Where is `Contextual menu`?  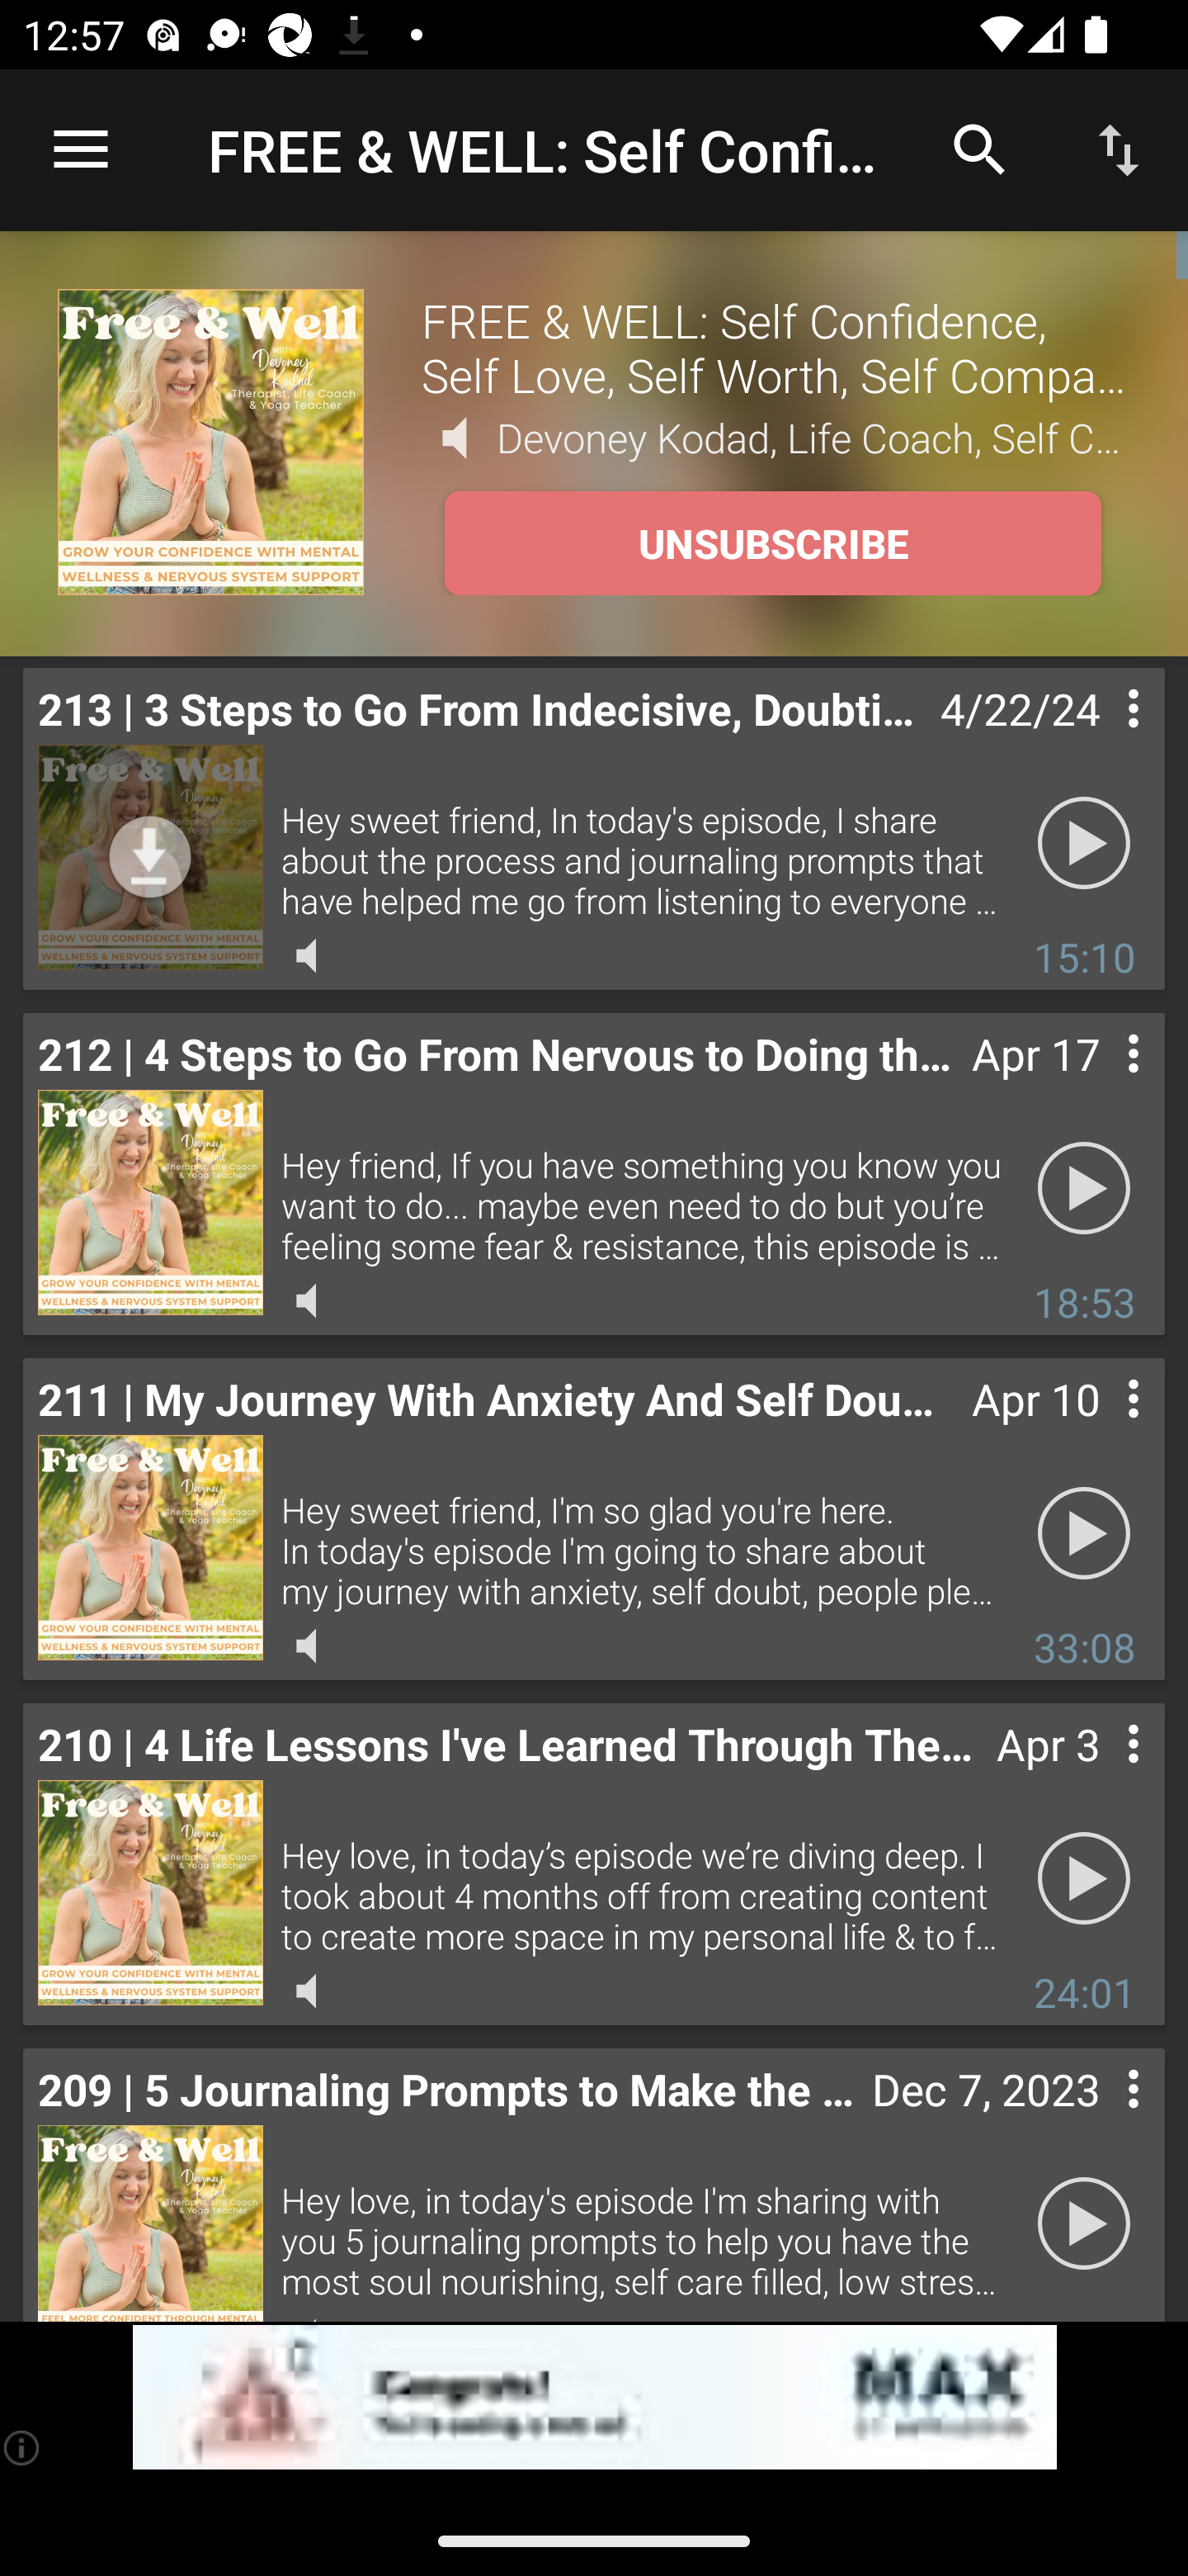 Contextual menu is located at coordinates (1097, 2121).